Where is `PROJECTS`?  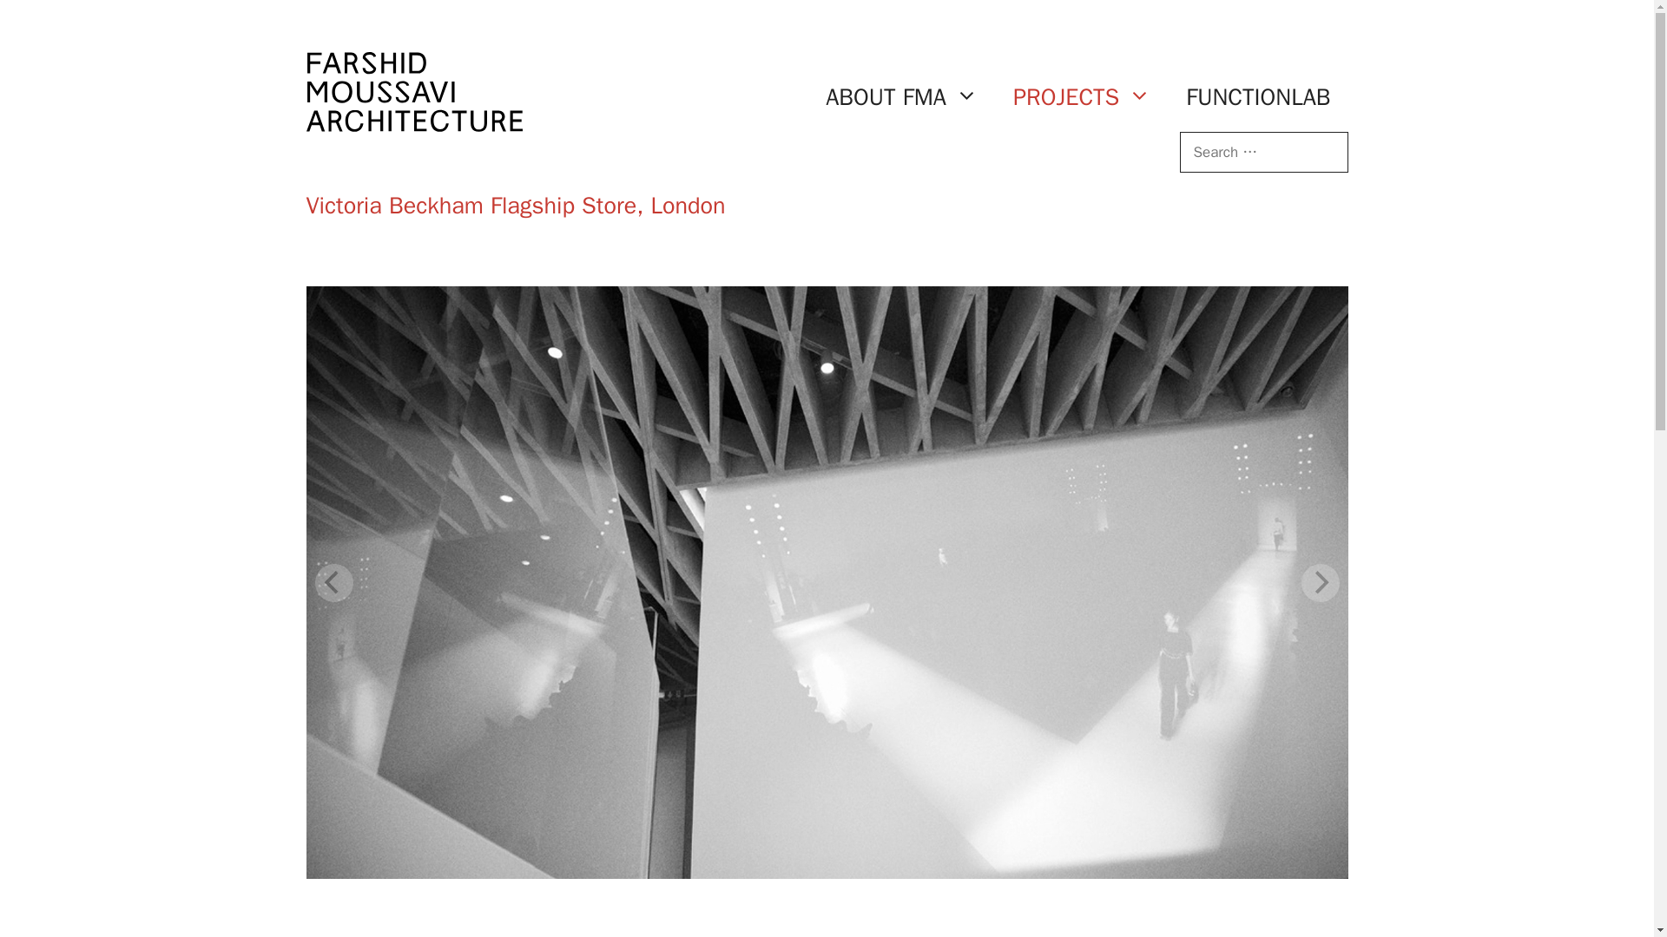 PROJECTS is located at coordinates (1082, 97).